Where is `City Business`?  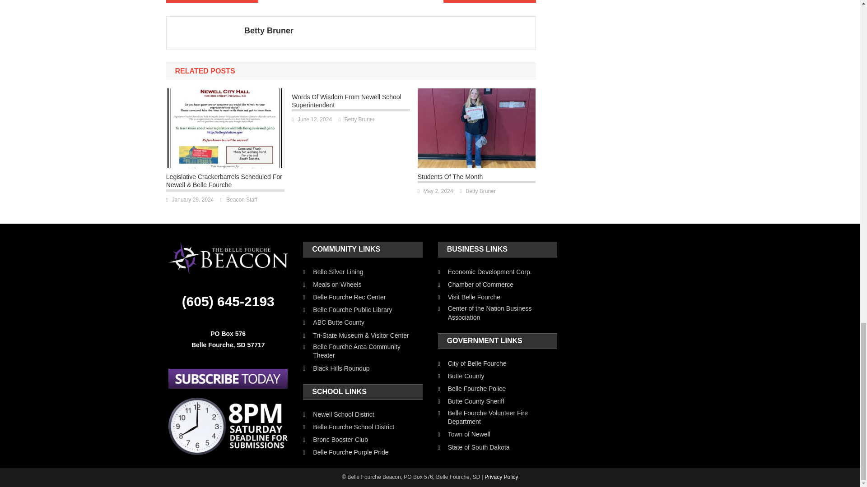
City Business is located at coordinates (212, 1).